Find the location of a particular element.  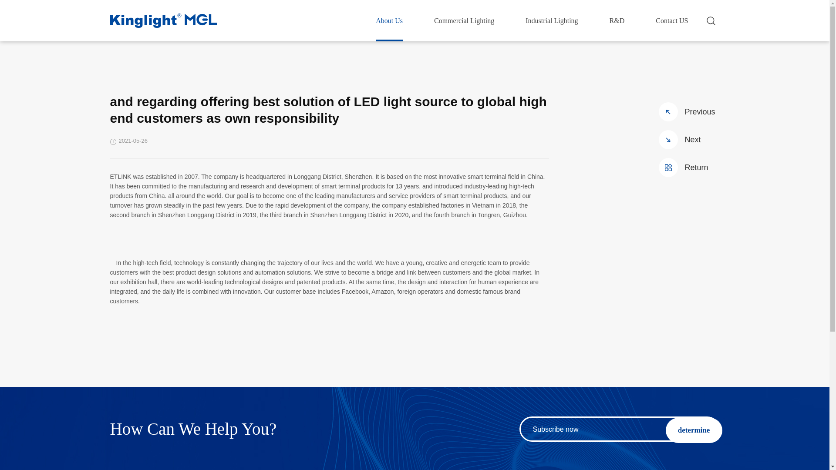

Next is located at coordinates (689, 140).